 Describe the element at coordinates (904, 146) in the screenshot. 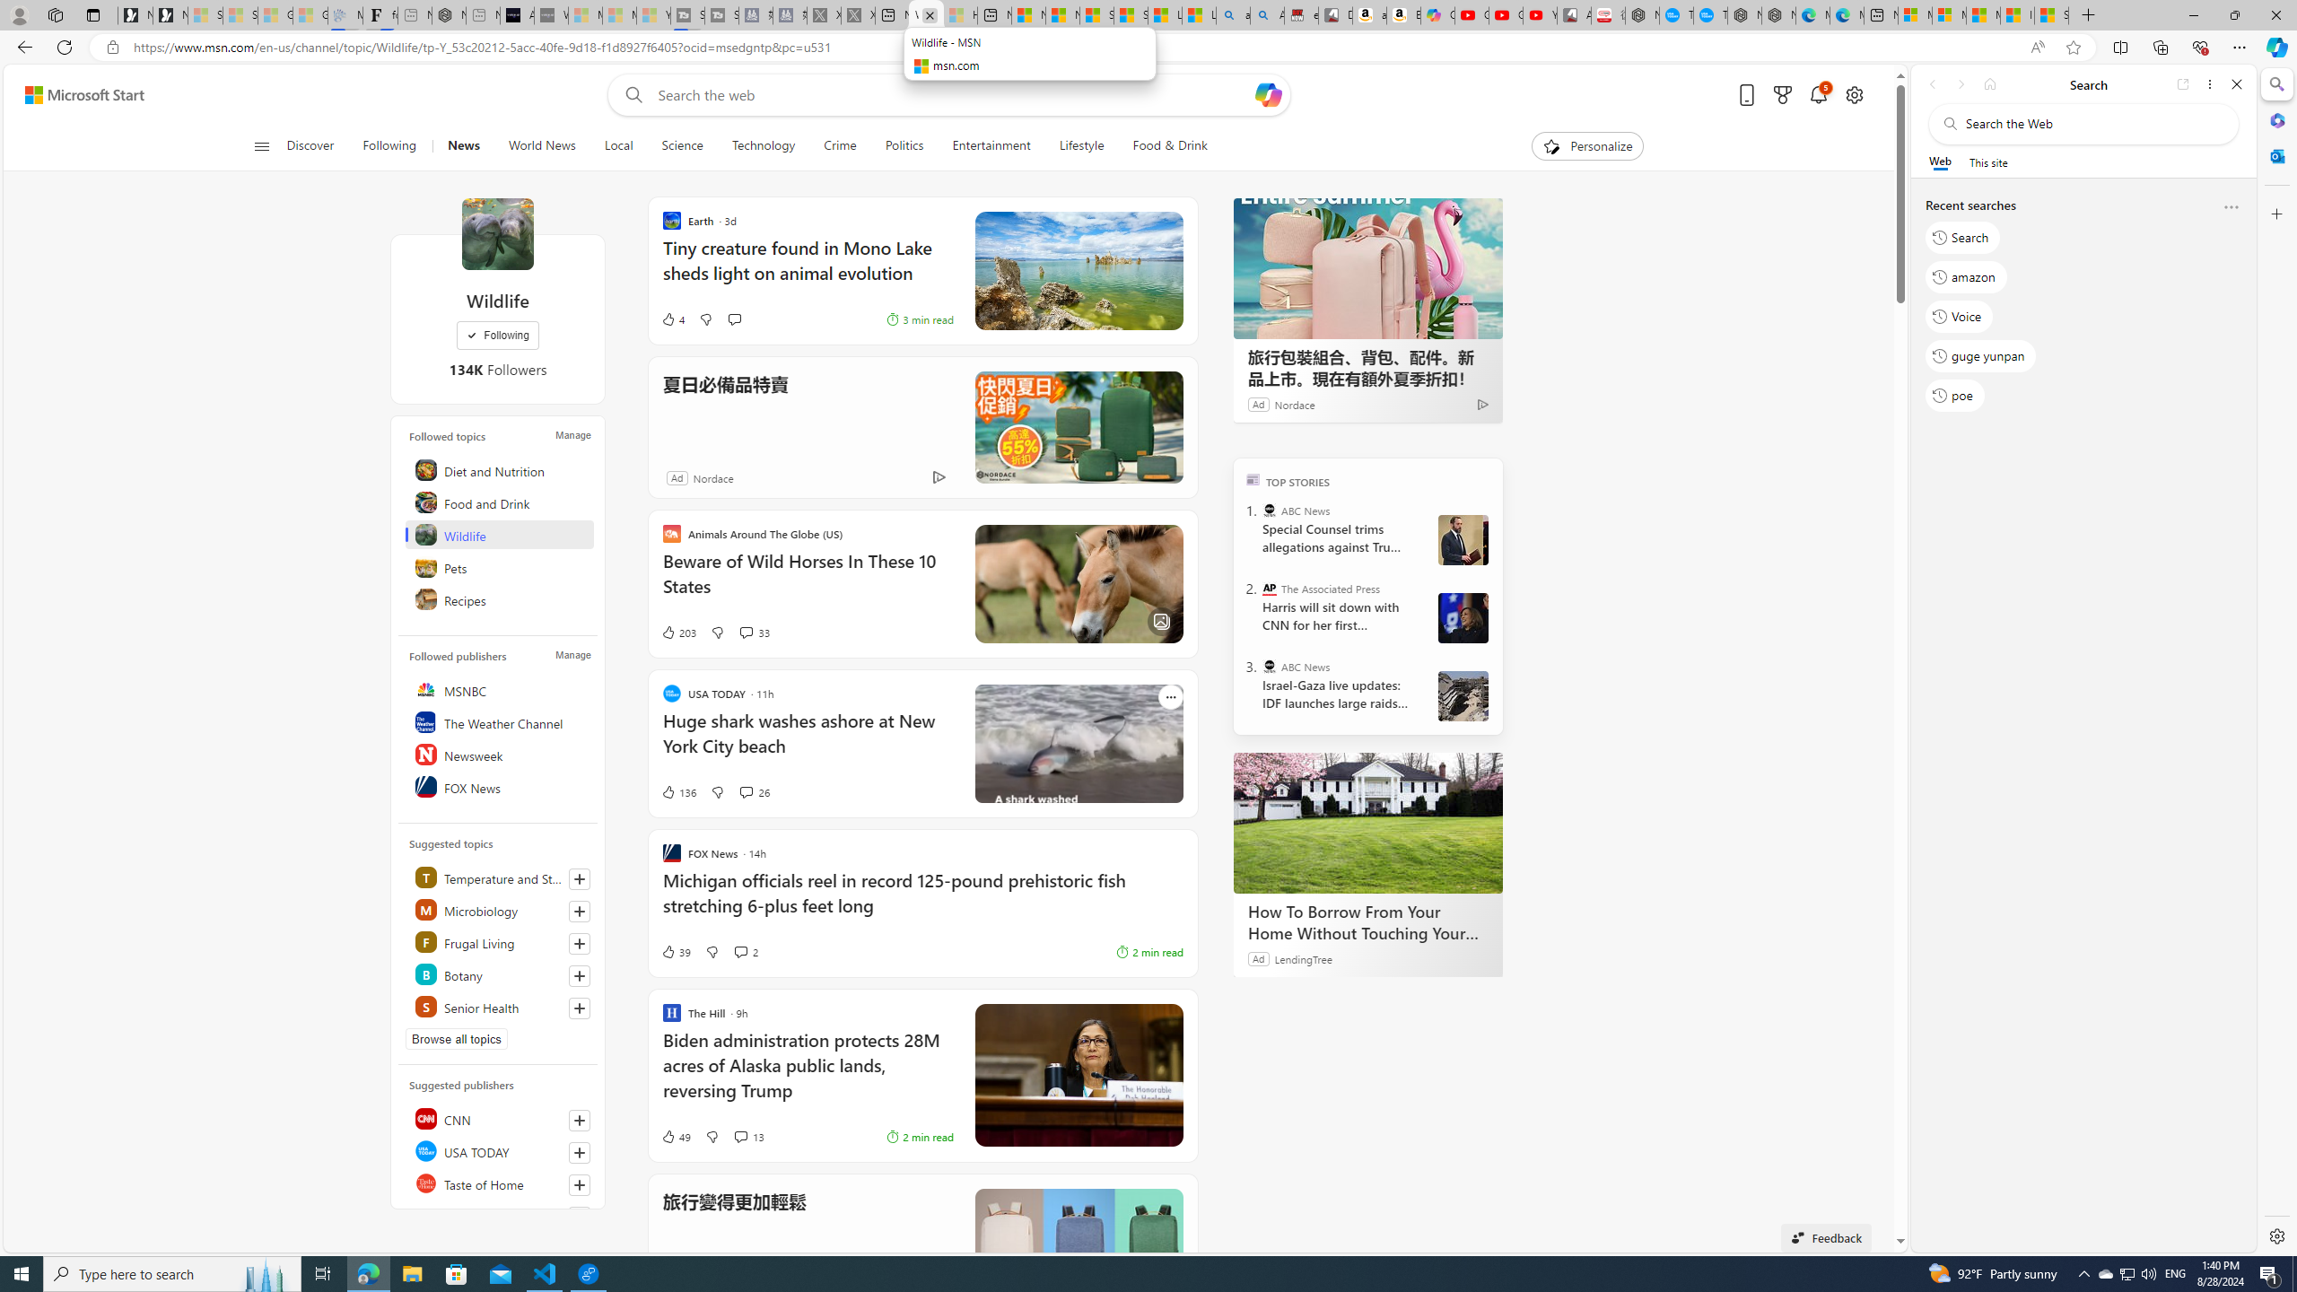

I see `Politics` at that location.